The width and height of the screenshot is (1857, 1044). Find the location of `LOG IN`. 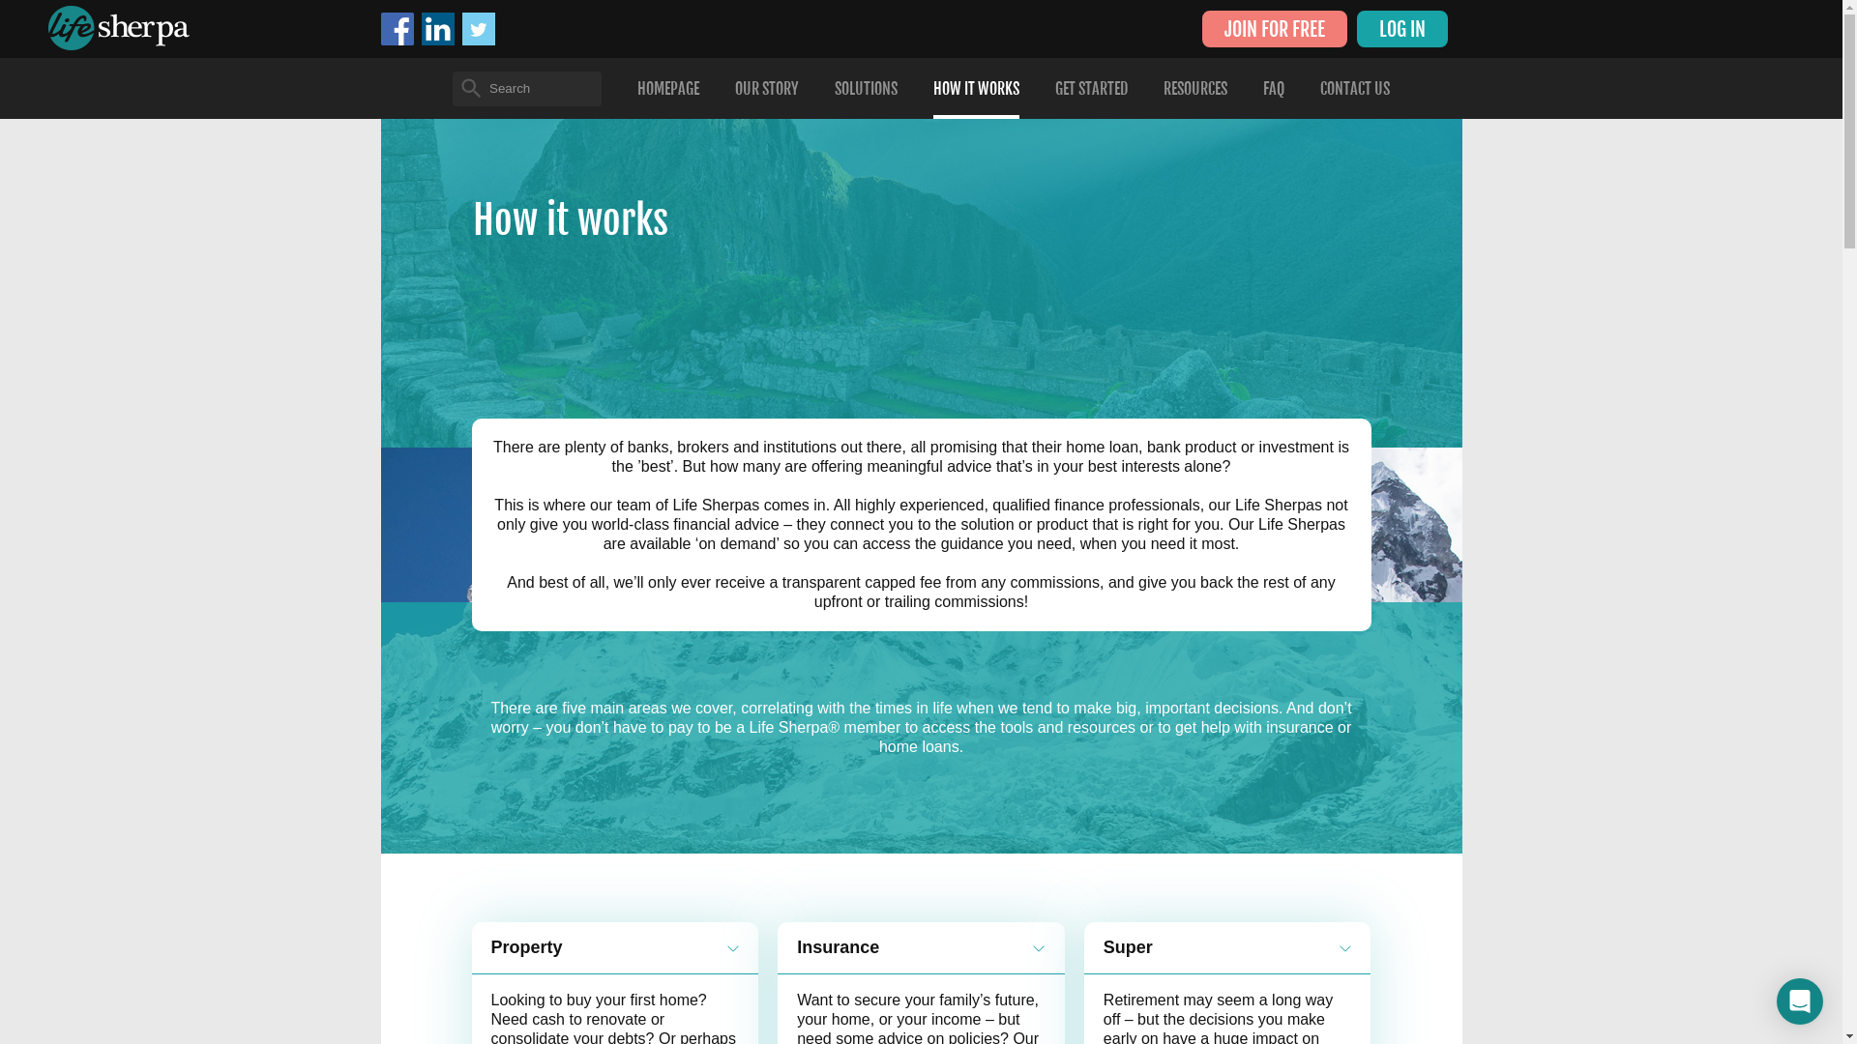

LOG IN is located at coordinates (1401, 29).